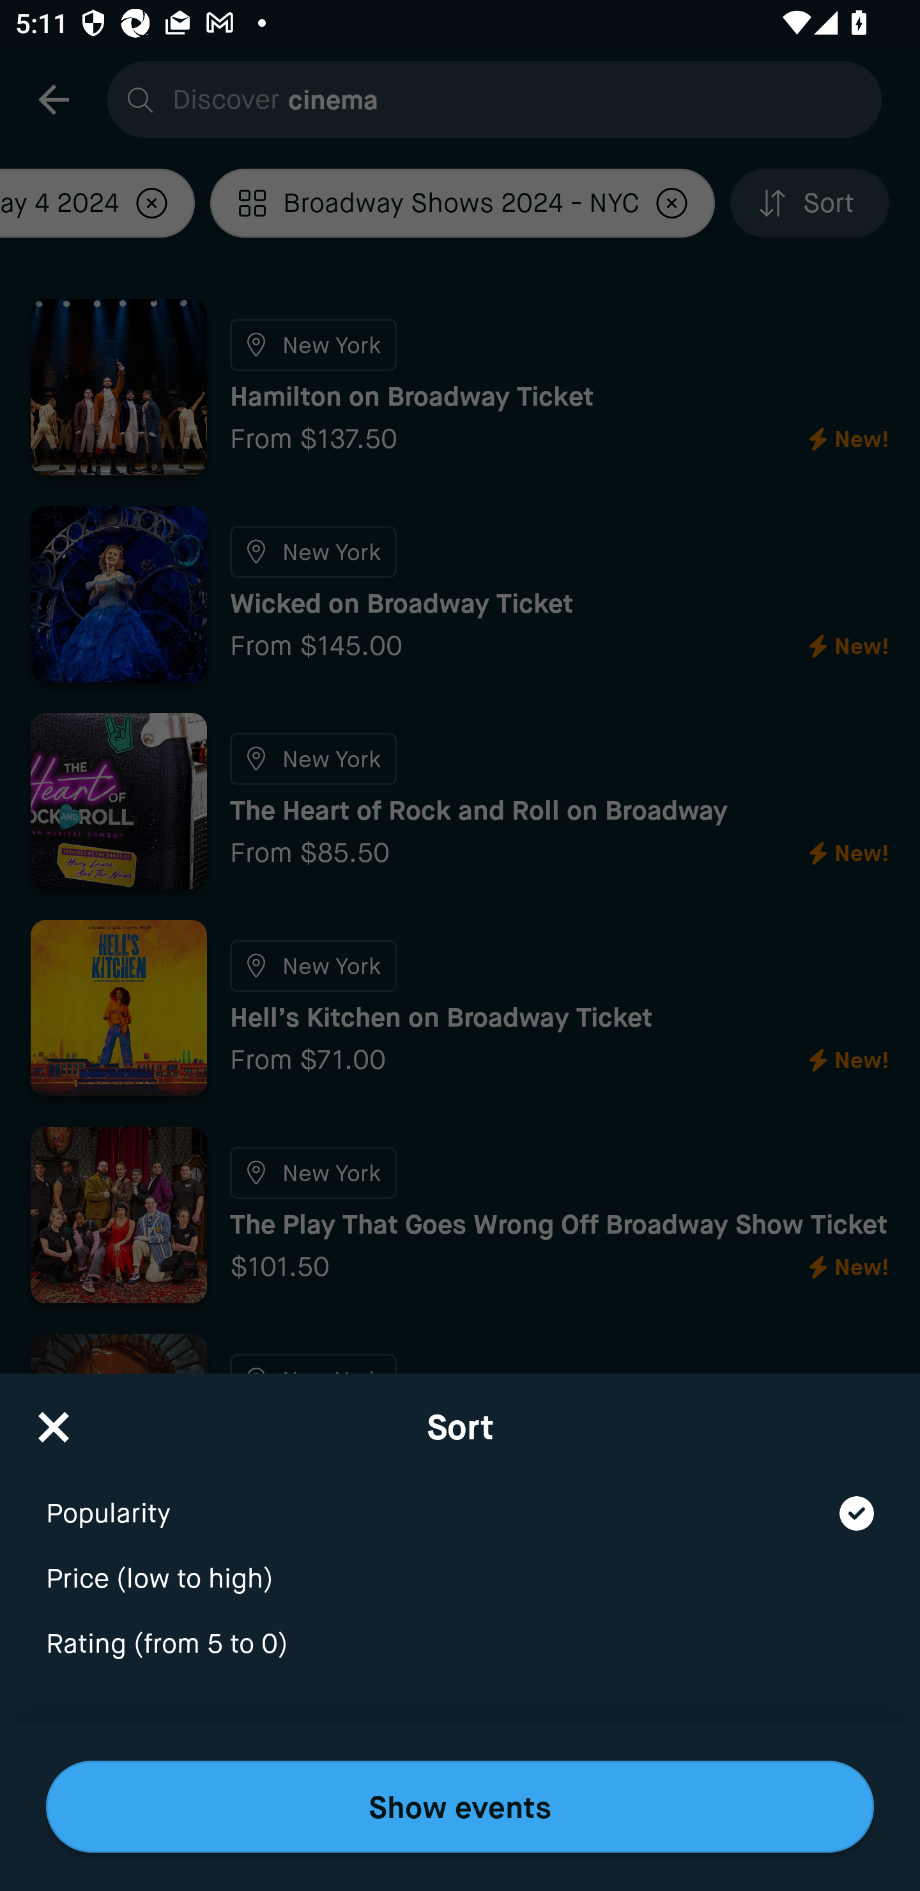  Describe the element at coordinates (460, 1565) in the screenshot. I see `Price (low to high)` at that location.